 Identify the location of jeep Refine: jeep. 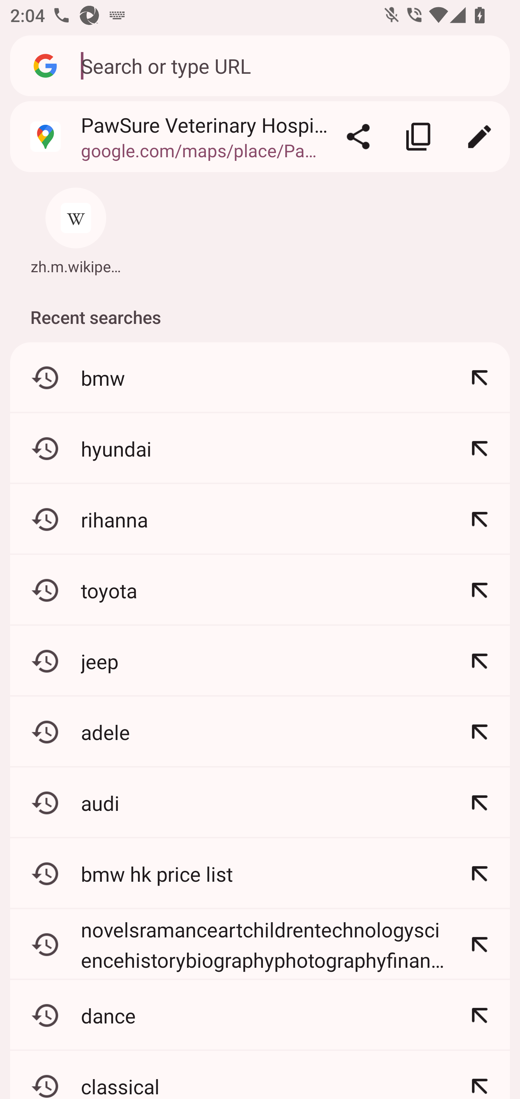
(260, 661).